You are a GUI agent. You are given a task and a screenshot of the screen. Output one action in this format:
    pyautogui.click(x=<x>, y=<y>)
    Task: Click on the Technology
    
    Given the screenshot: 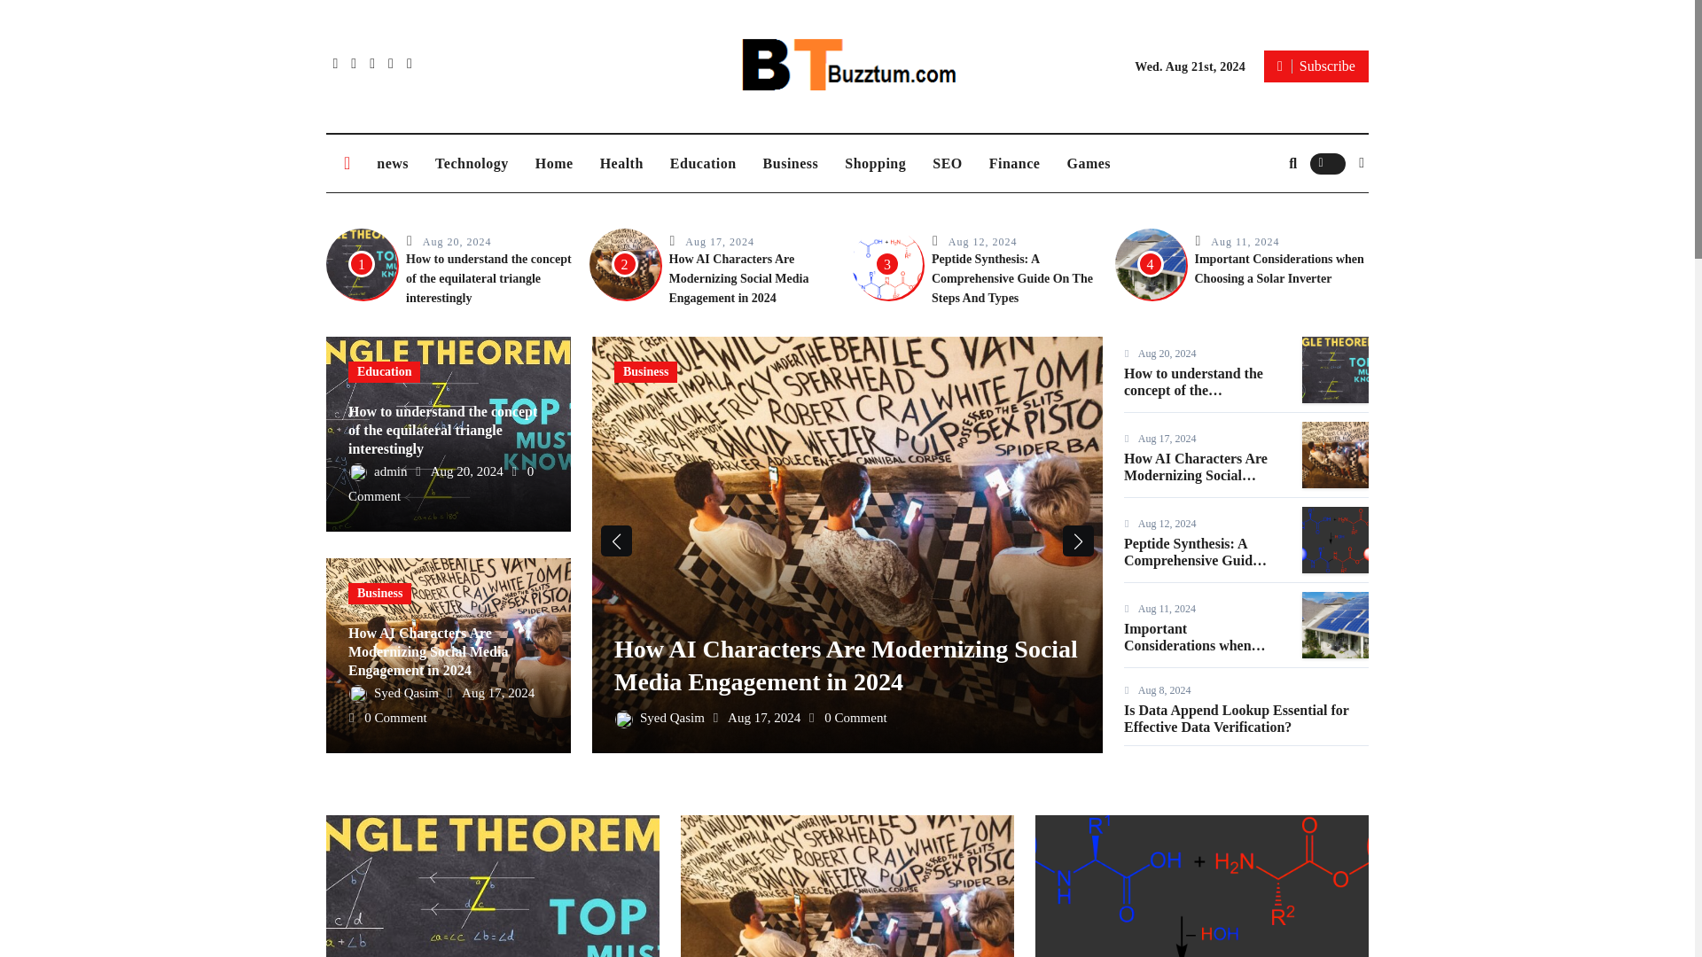 What is the action you would take?
    pyautogui.click(x=472, y=163)
    